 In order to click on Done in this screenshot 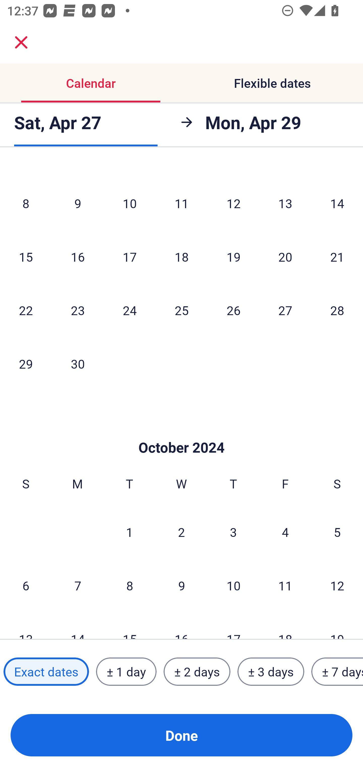, I will do `click(181, 735)`.